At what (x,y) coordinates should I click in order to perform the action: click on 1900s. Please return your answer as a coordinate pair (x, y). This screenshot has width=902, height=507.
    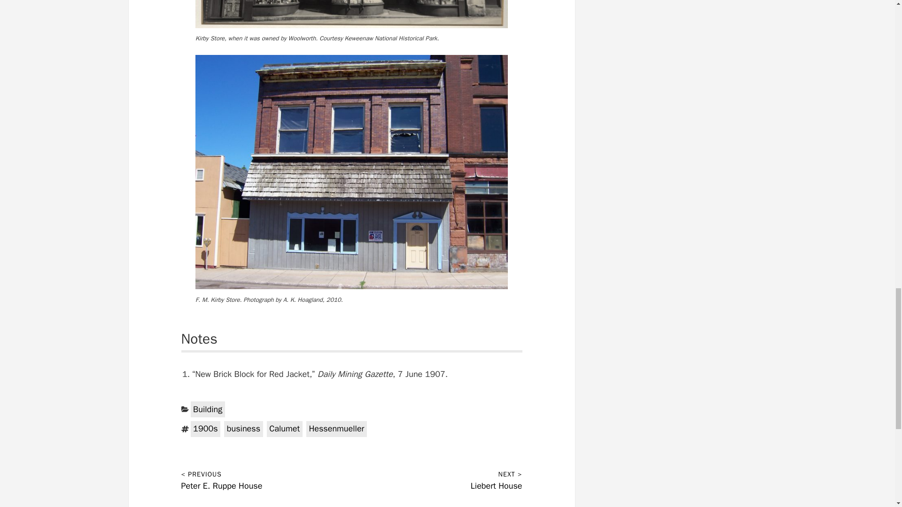
    Looking at the image, I should click on (206, 429).